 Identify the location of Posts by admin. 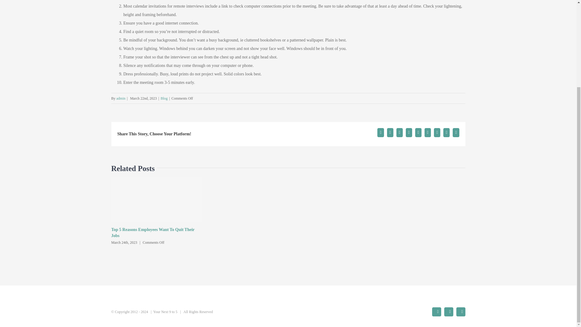
(121, 98).